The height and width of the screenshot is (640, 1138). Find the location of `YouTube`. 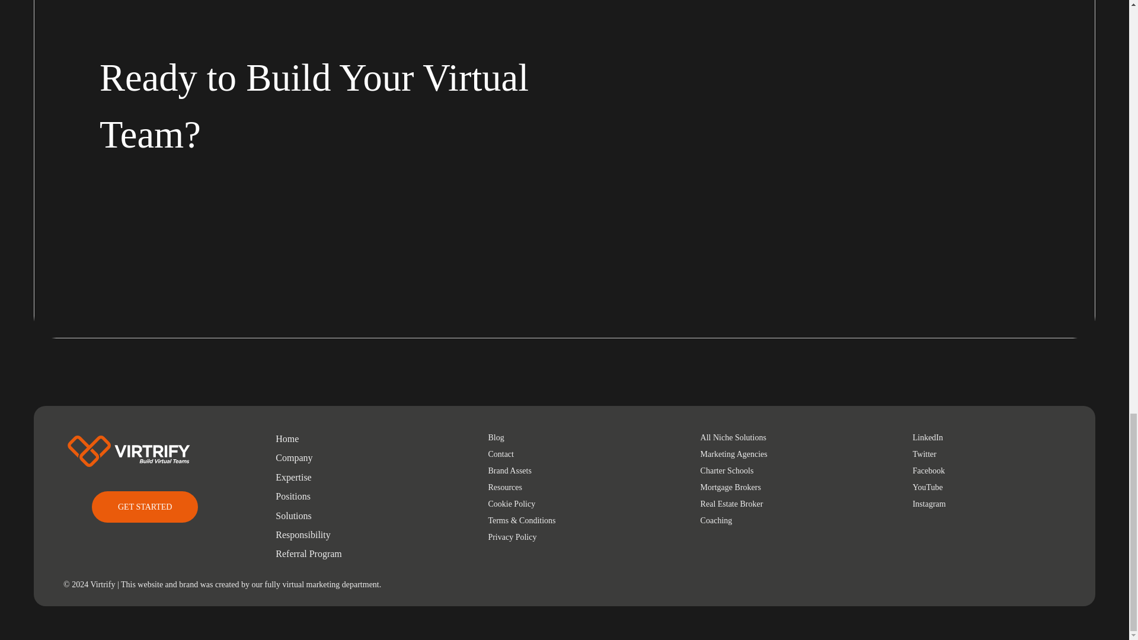

YouTube is located at coordinates (928, 487).